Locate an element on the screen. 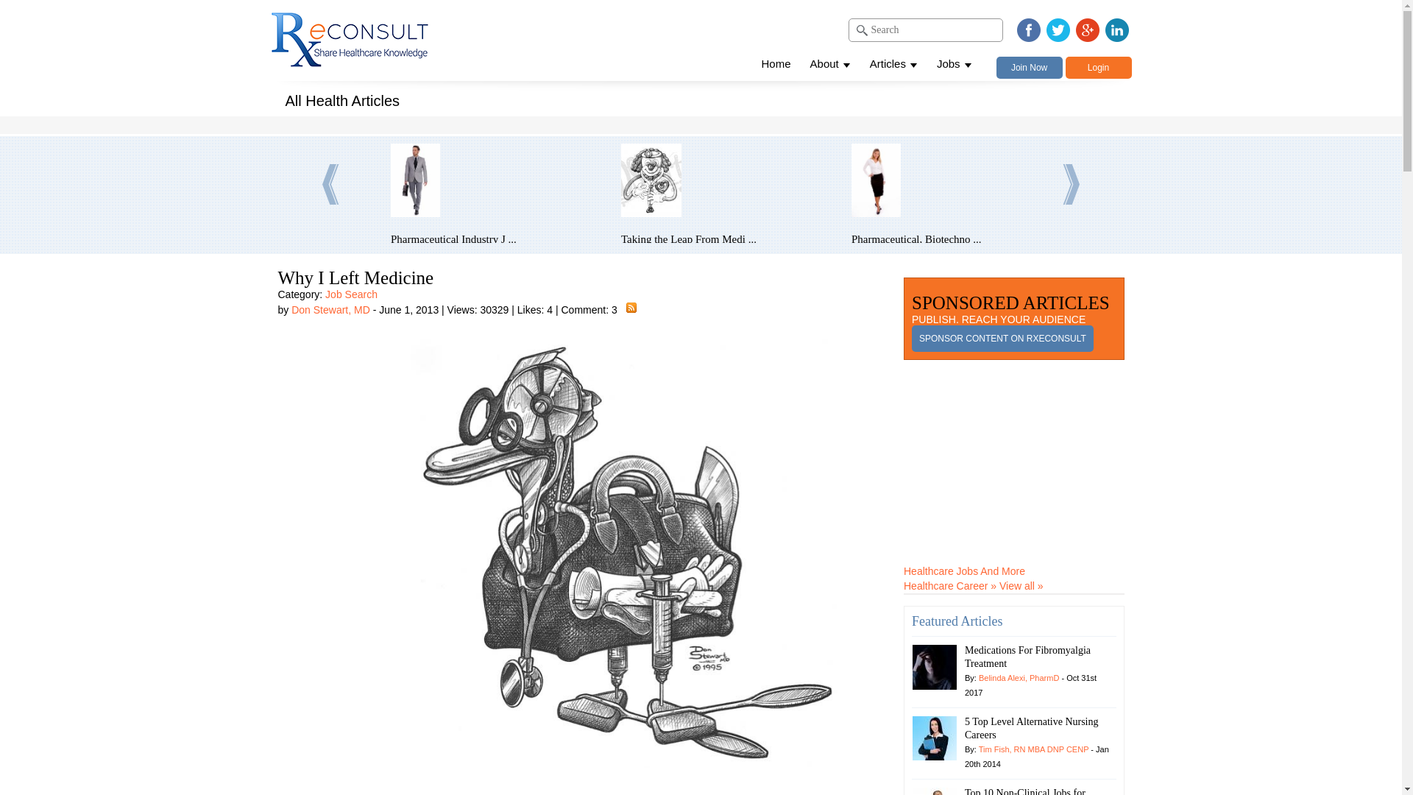 This screenshot has width=1413, height=795. Pharmaceutical, Biotechno ... is located at coordinates (955, 239).